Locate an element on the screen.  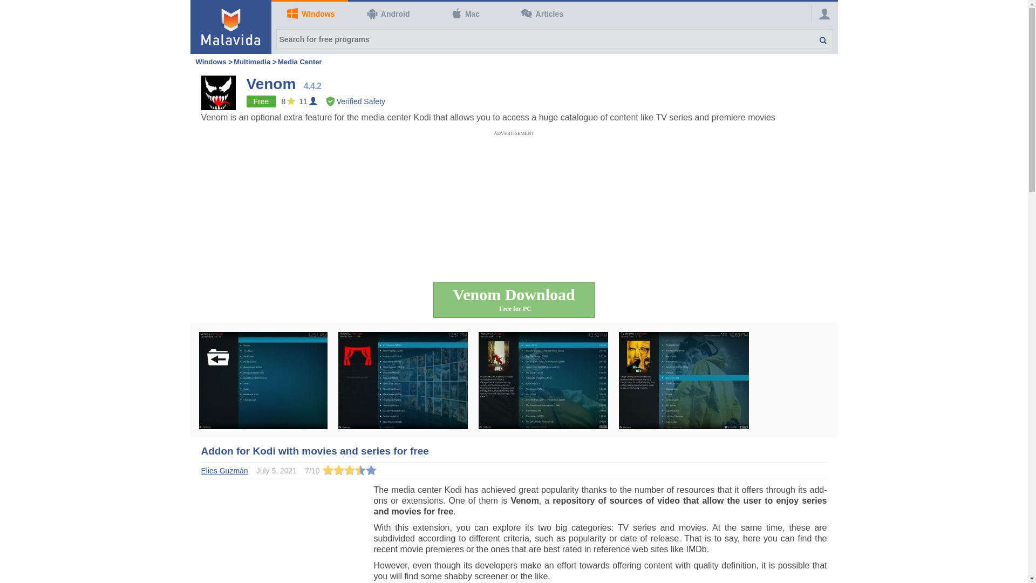
Download programs free for Android is located at coordinates (386, 14).